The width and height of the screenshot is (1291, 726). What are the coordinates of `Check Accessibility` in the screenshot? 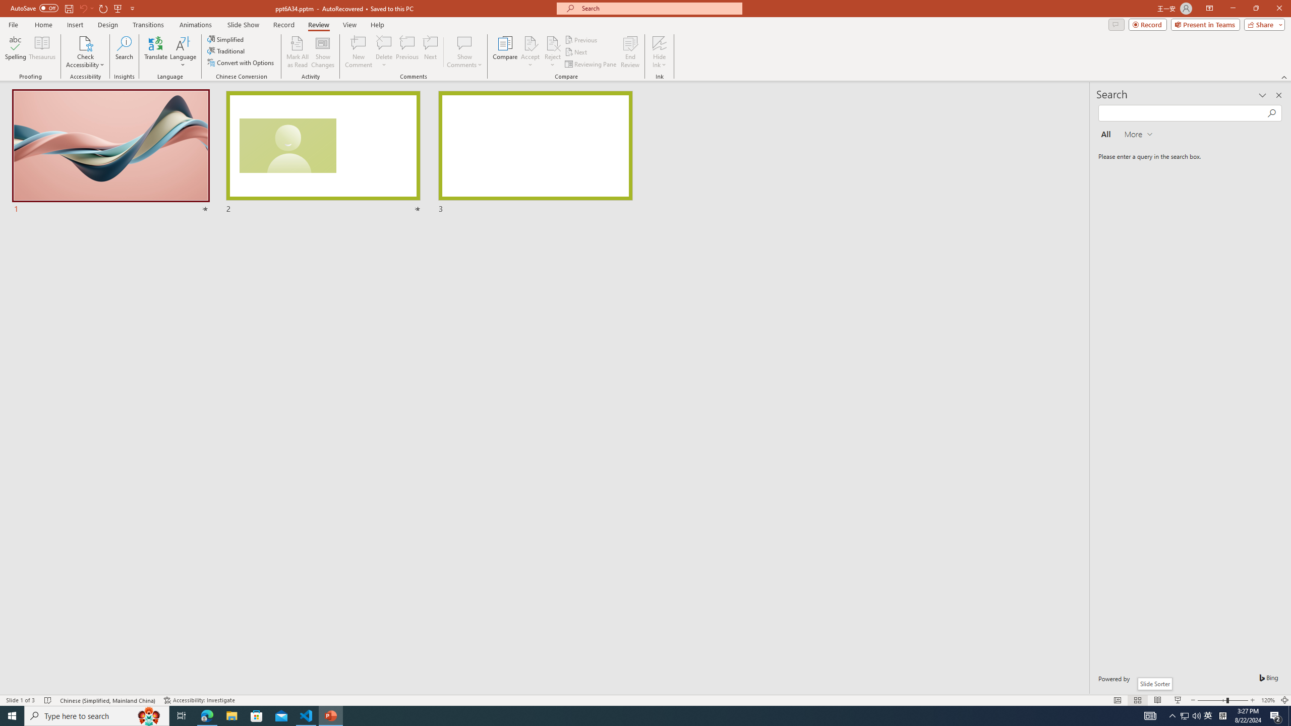 It's located at (85, 52).